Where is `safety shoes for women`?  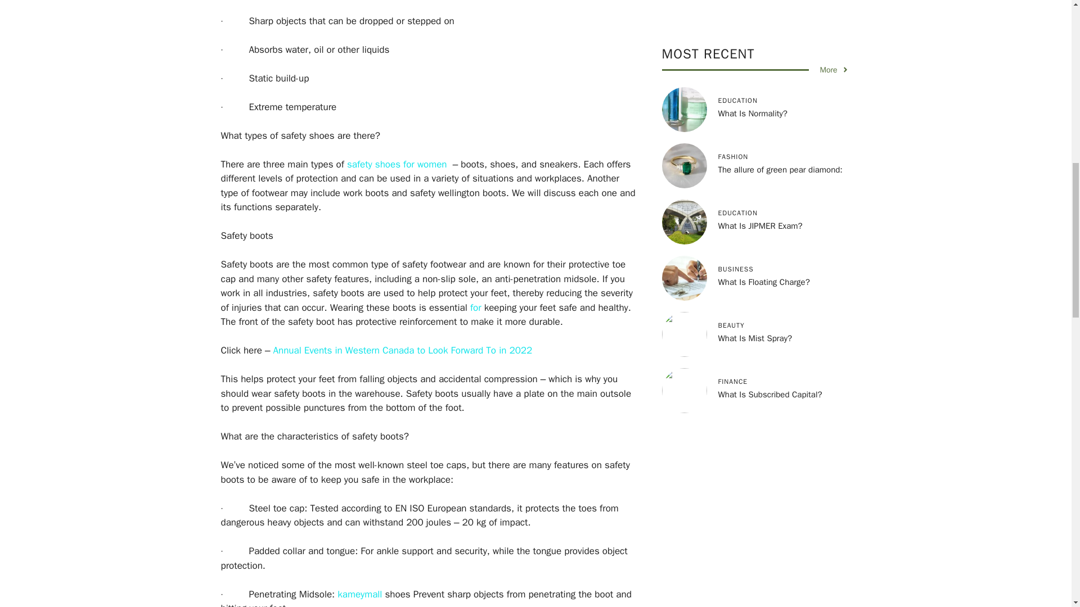 safety shoes for women is located at coordinates (397, 164).